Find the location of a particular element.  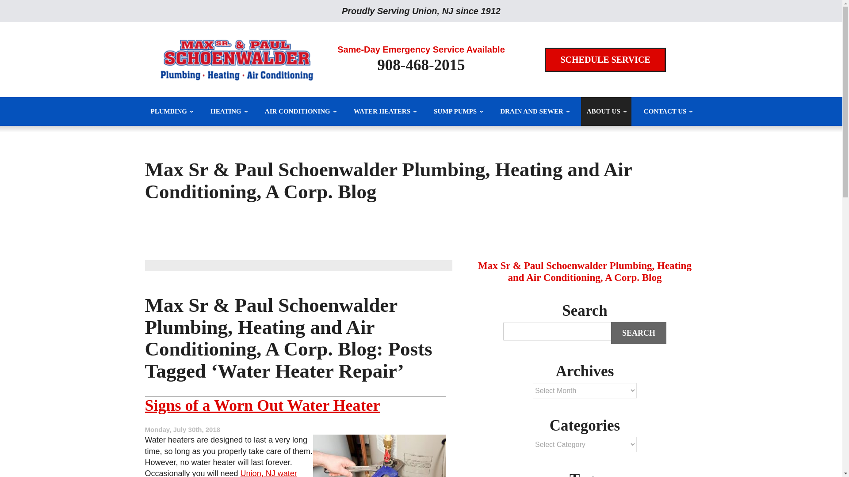

SCHEDULE SERVICE is located at coordinates (605, 60).